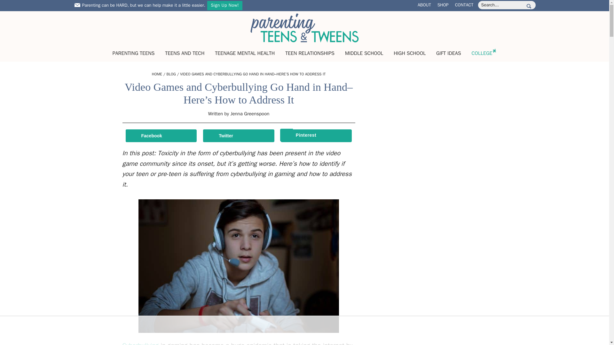 This screenshot has width=614, height=345. Describe the element at coordinates (225, 6) in the screenshot. I see `Sign Up Now!` at that location.